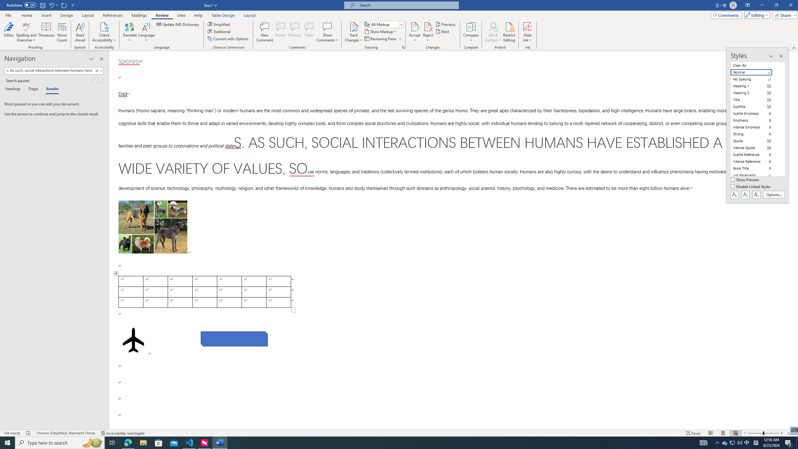  Describe the element at coordinates (51, 5) in the screenshot. I see `Undo Style` at that location.